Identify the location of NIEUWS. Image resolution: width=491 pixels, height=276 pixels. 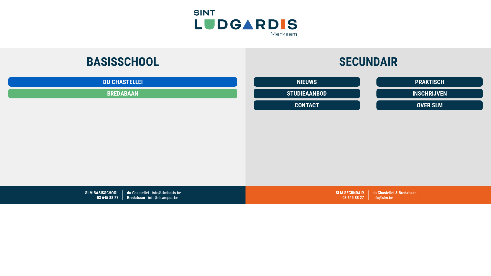
(307, 82).